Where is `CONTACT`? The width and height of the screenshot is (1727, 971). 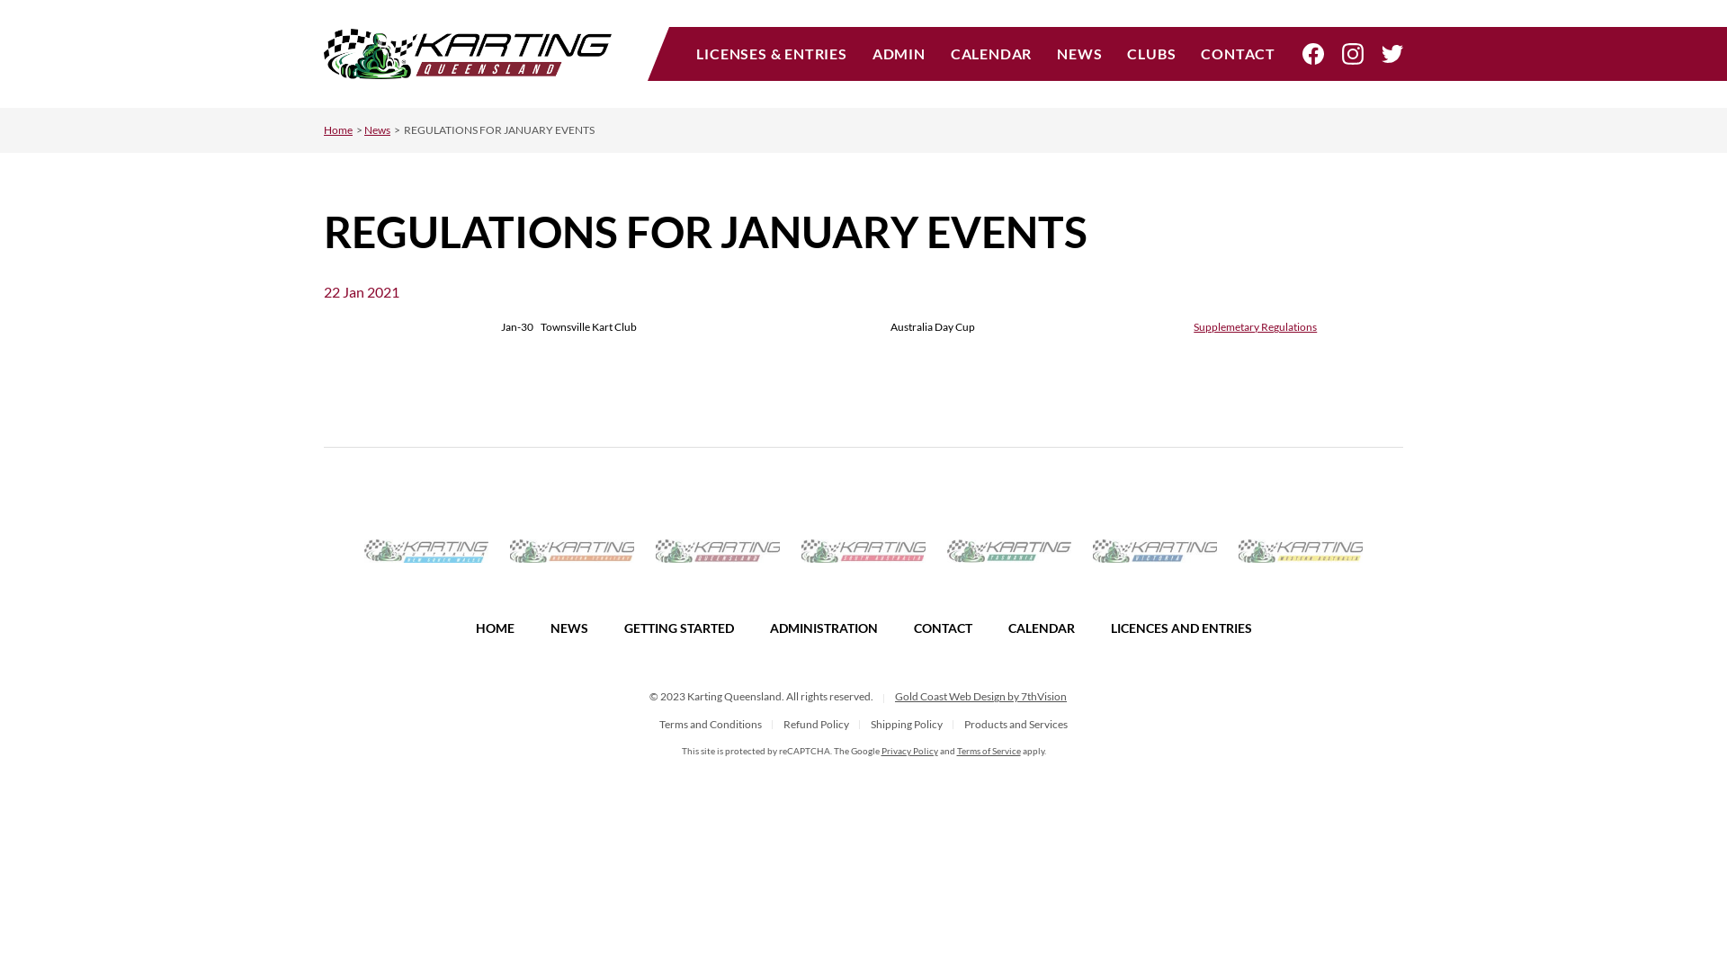 CONTACT is located at coordinates (943, 628).